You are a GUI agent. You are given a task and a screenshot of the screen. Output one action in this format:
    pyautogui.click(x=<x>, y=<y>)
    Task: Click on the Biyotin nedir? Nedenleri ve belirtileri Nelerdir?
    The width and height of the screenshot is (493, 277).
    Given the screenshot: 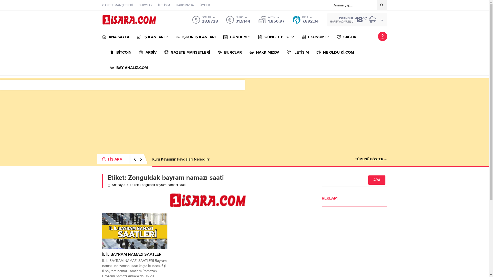 What is the action you would take?
    pyautogui.click(x=192, y=159)
    